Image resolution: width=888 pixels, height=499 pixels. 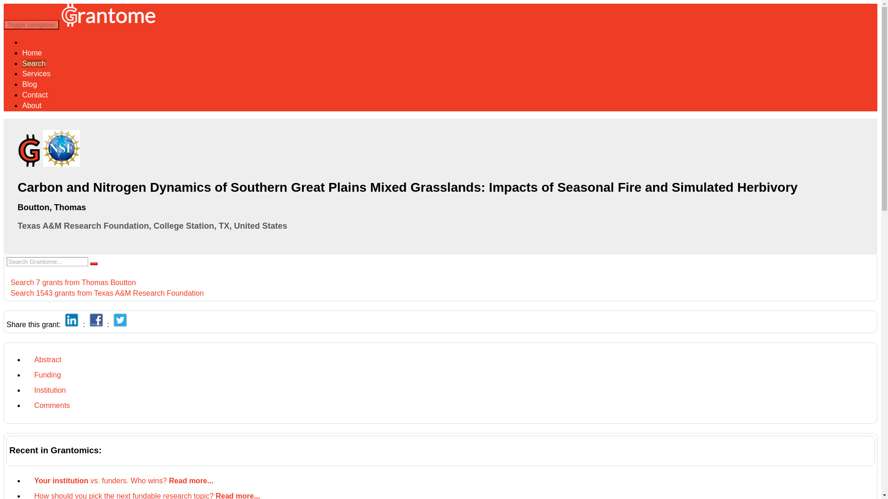 I want to click on Home, so click(x=32, y=53).